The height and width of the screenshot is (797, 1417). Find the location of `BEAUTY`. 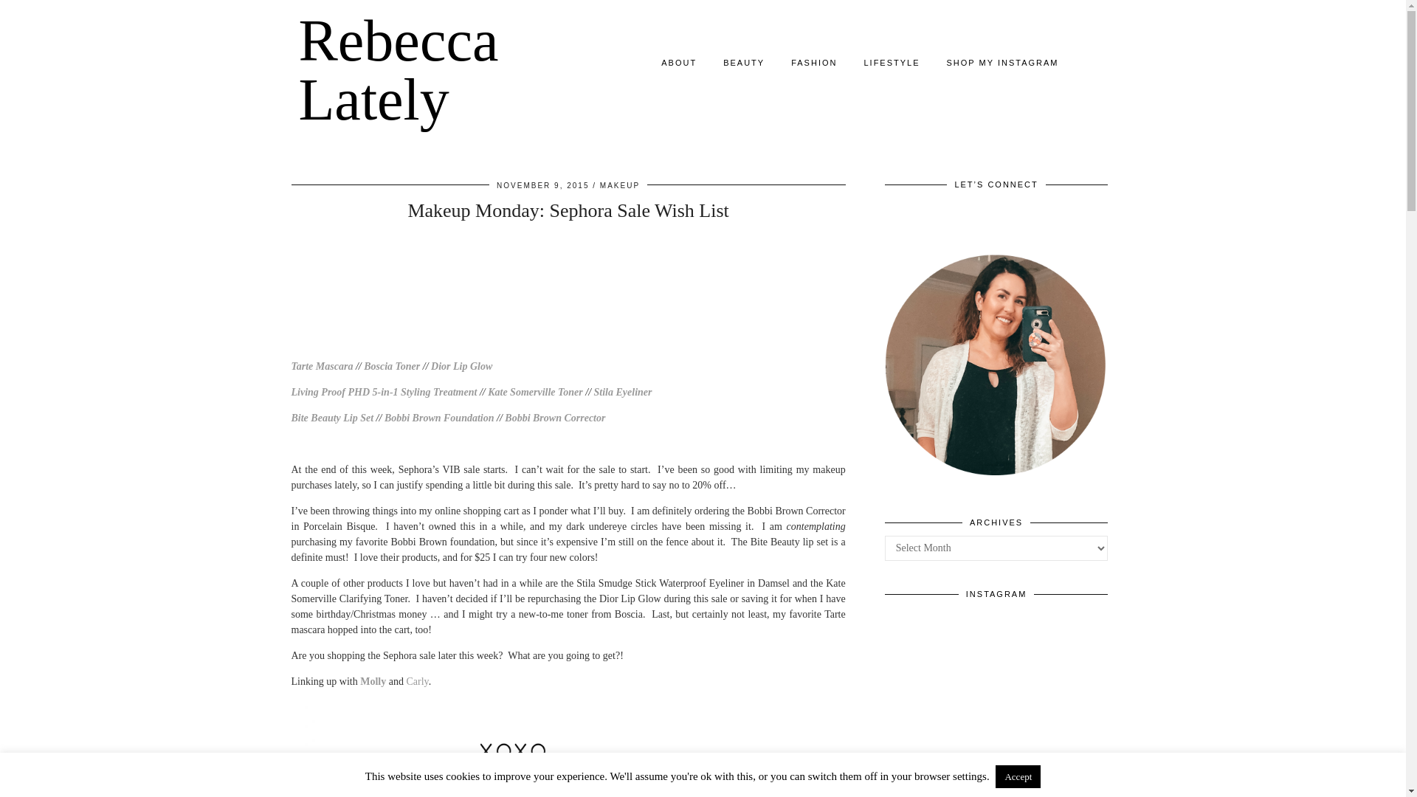

BEAUTY is located at coordinates (744, 62).